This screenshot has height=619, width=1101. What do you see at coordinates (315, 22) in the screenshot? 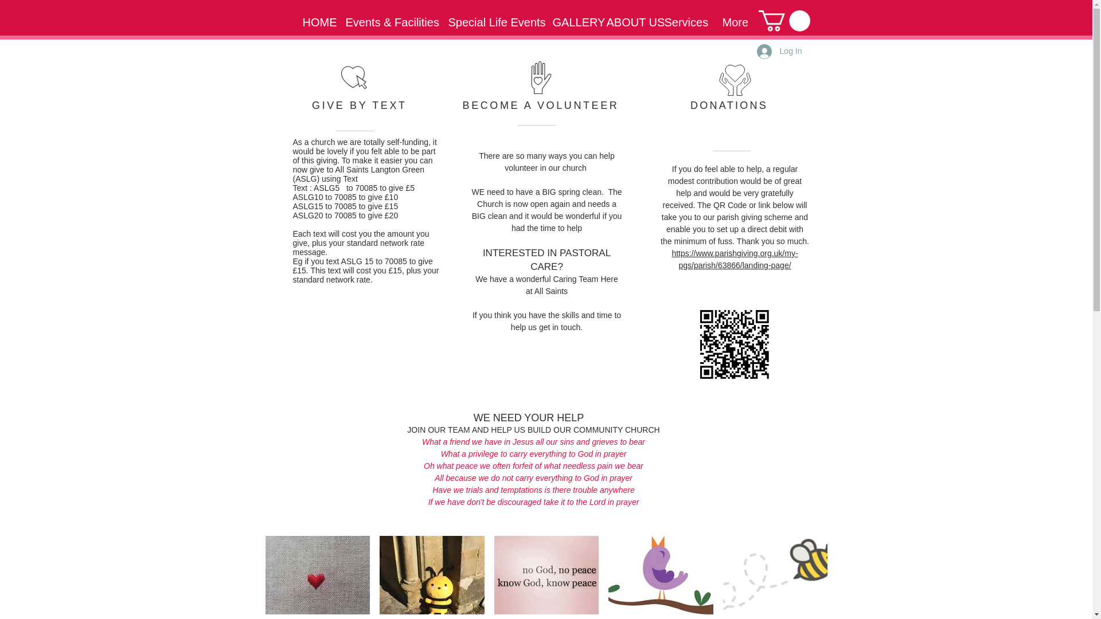
I see `HOME` at bounding box center [315, 22].